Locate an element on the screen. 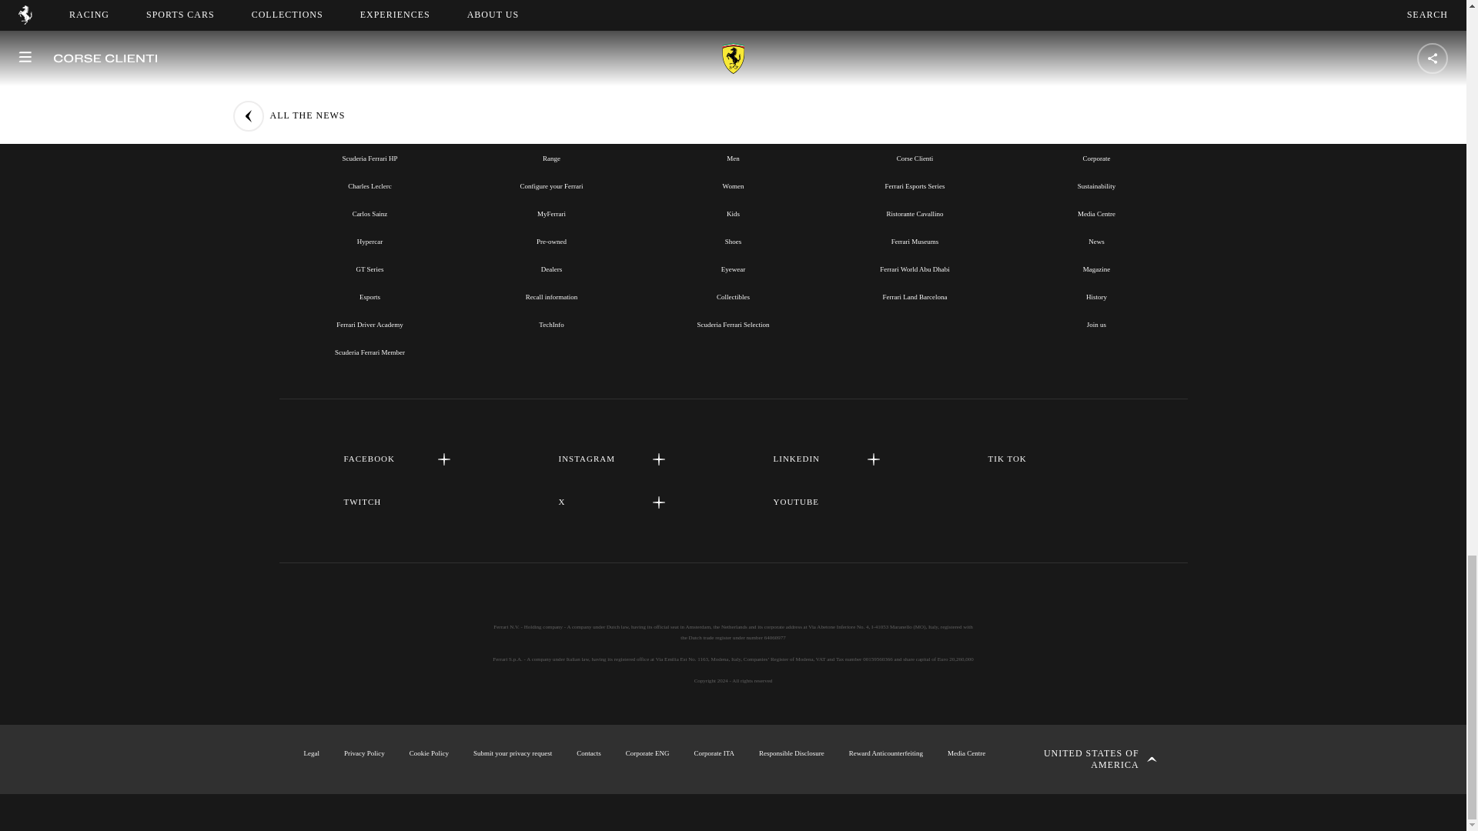  Charles Leclerc is located at coordinates (369, 186).